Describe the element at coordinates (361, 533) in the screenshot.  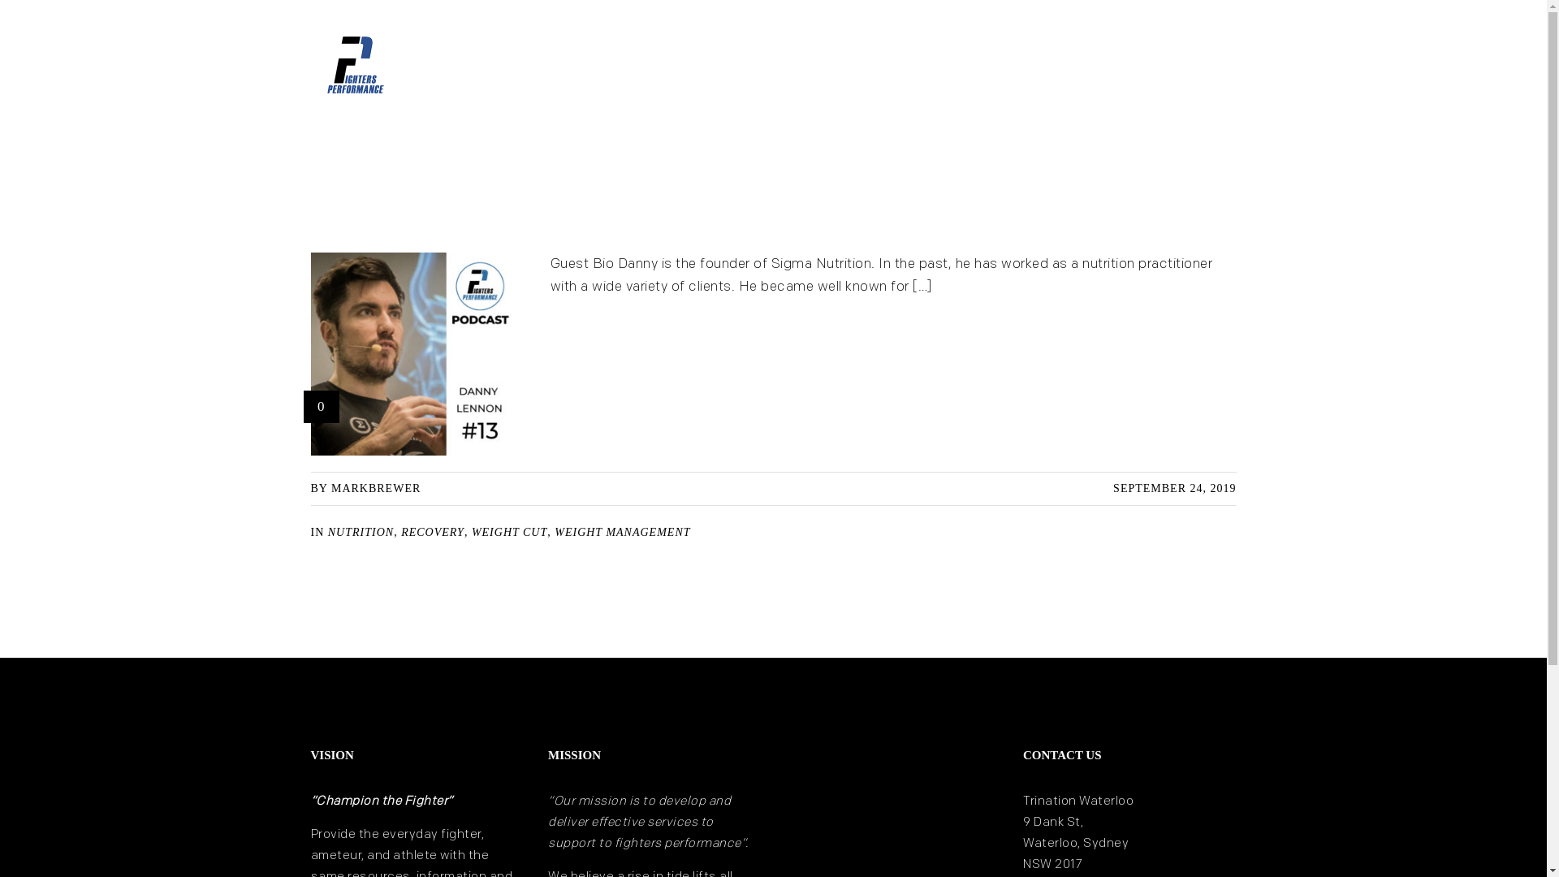
I see `NUTRITION` at that location.